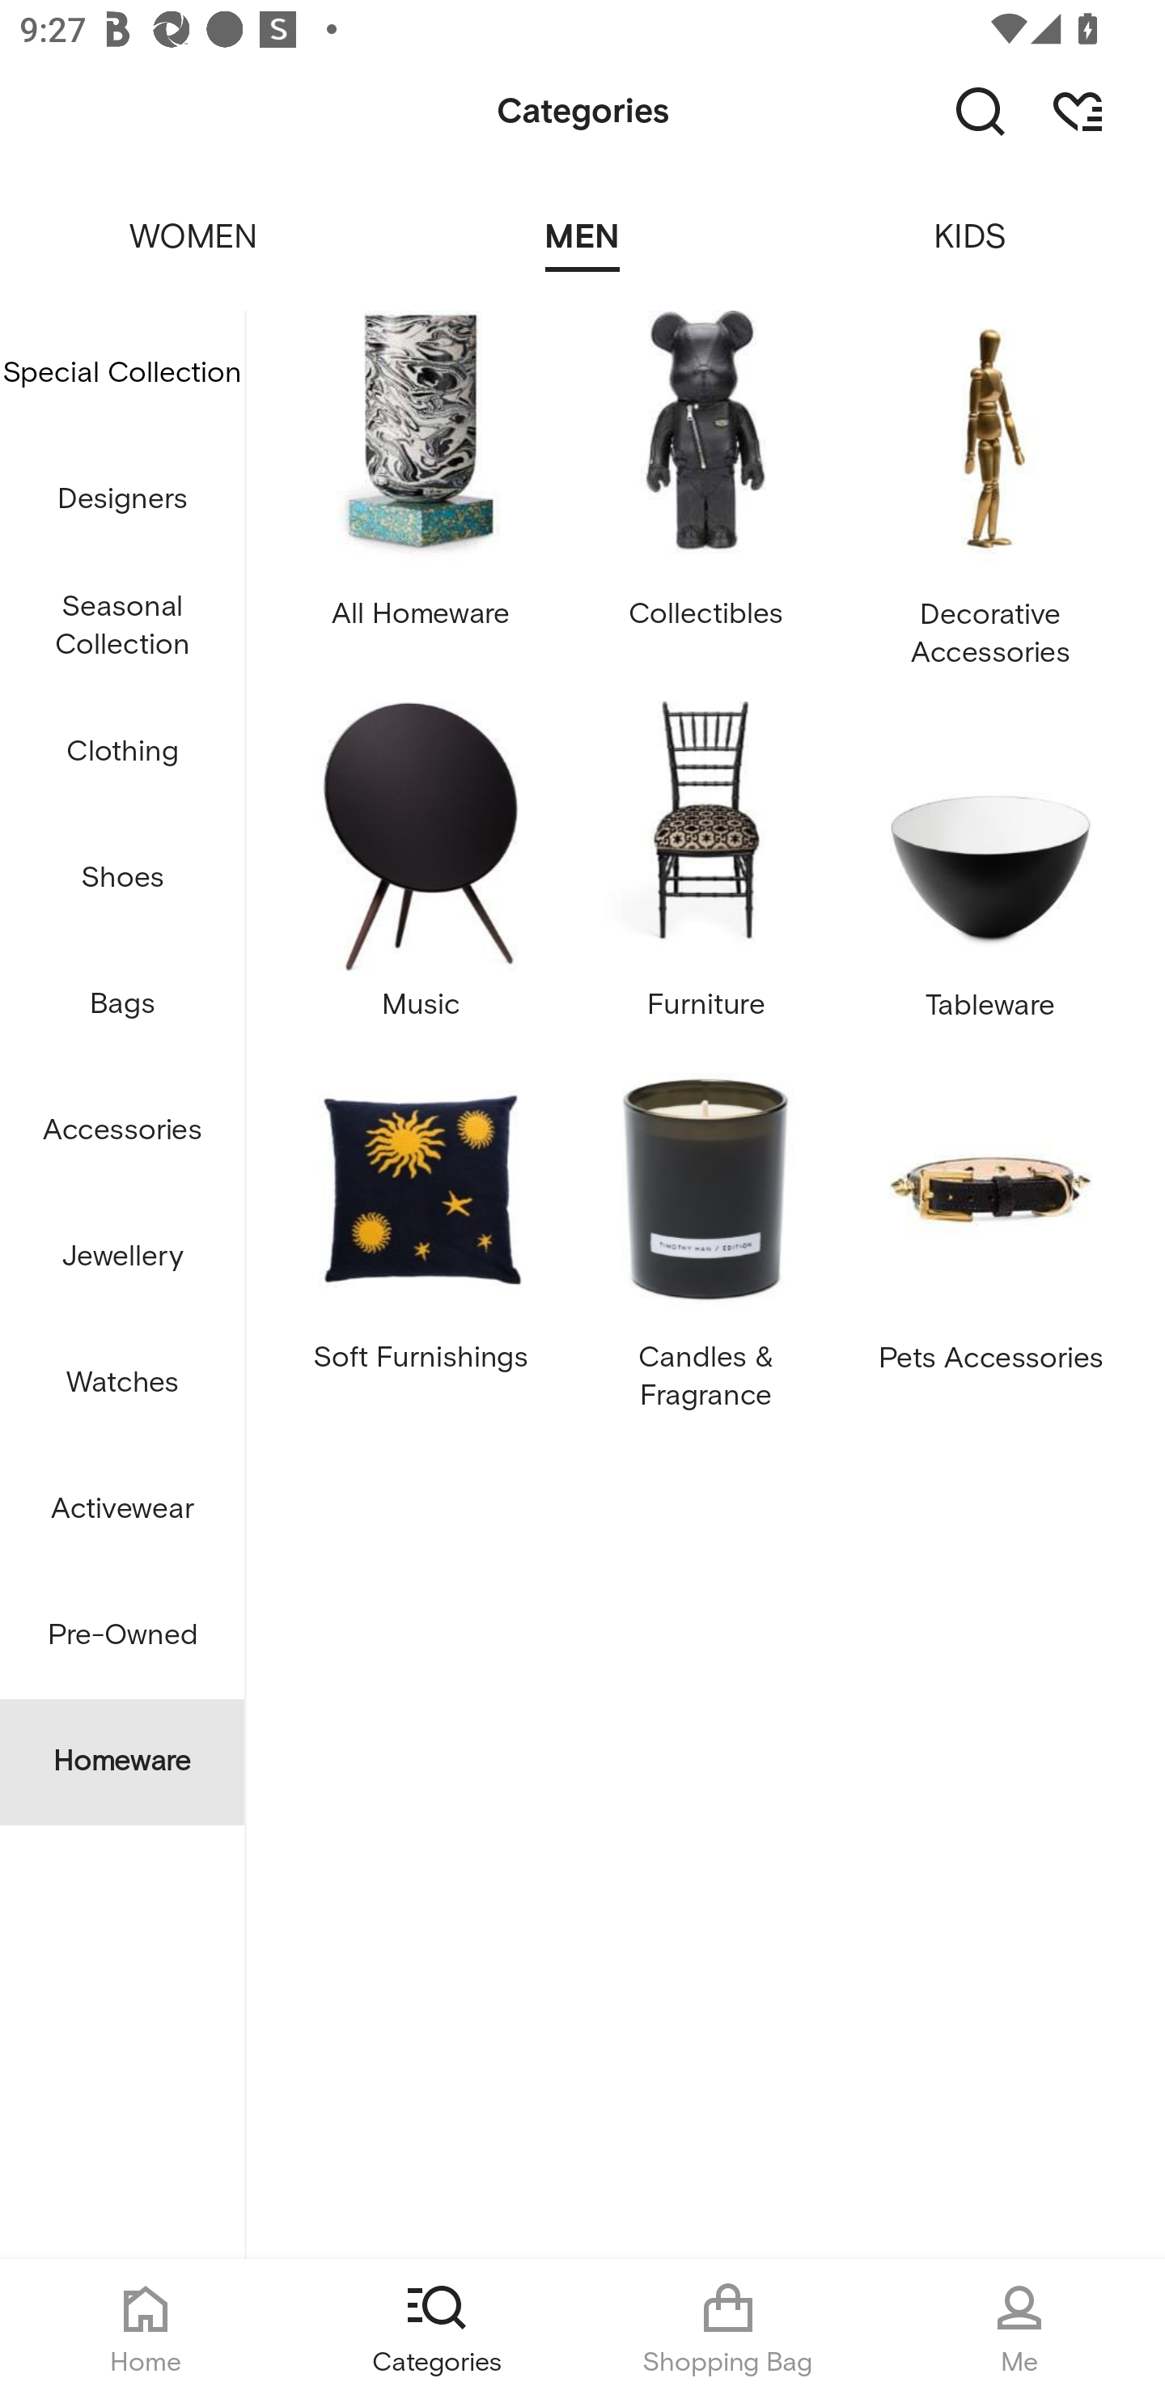  I want to click on WOMEN, so click(194, 218).